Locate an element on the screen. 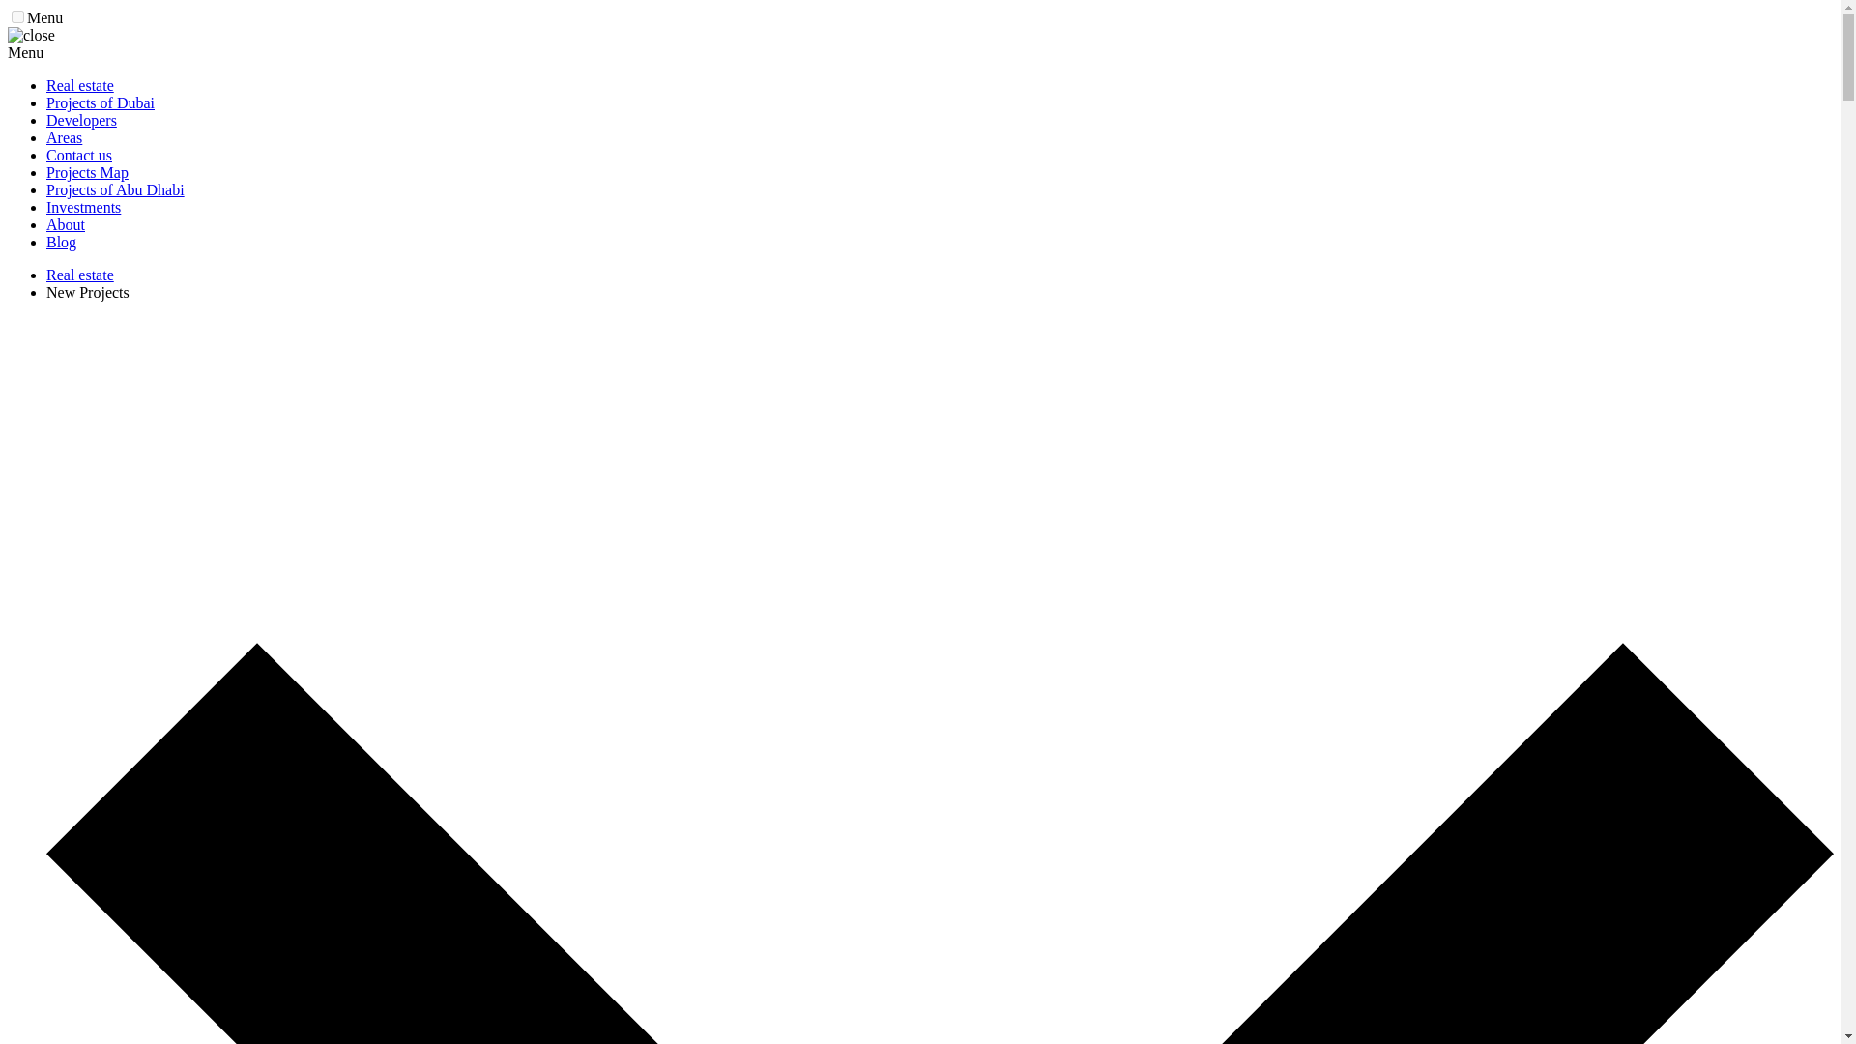 The image size is (1856, 1044). Projects Map is located at coordinates (87, 172).